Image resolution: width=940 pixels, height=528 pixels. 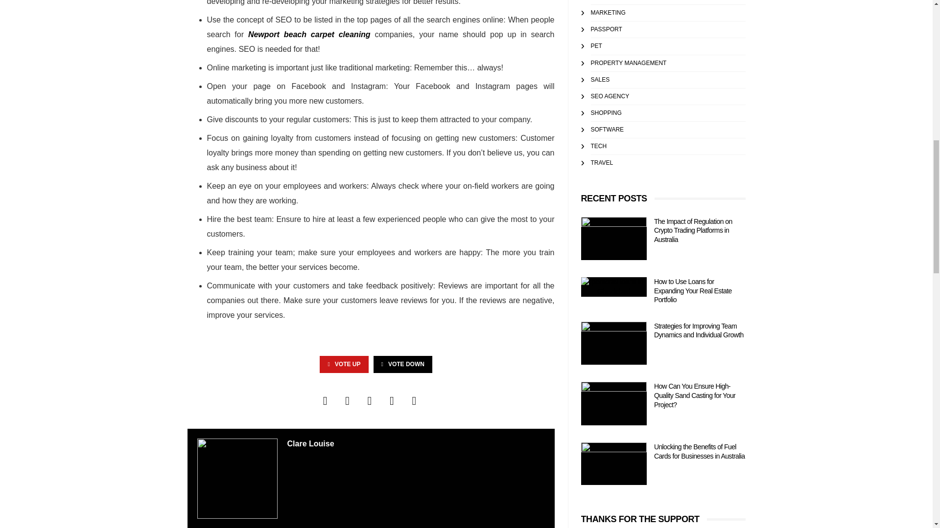 I want to click on Strategies for Improving Team Dynamics and Individual Growth, so click(x=613, y=343).